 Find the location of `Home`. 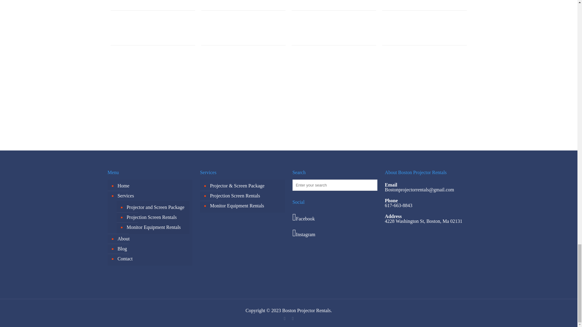

Home is located at coordinates (153, 186).